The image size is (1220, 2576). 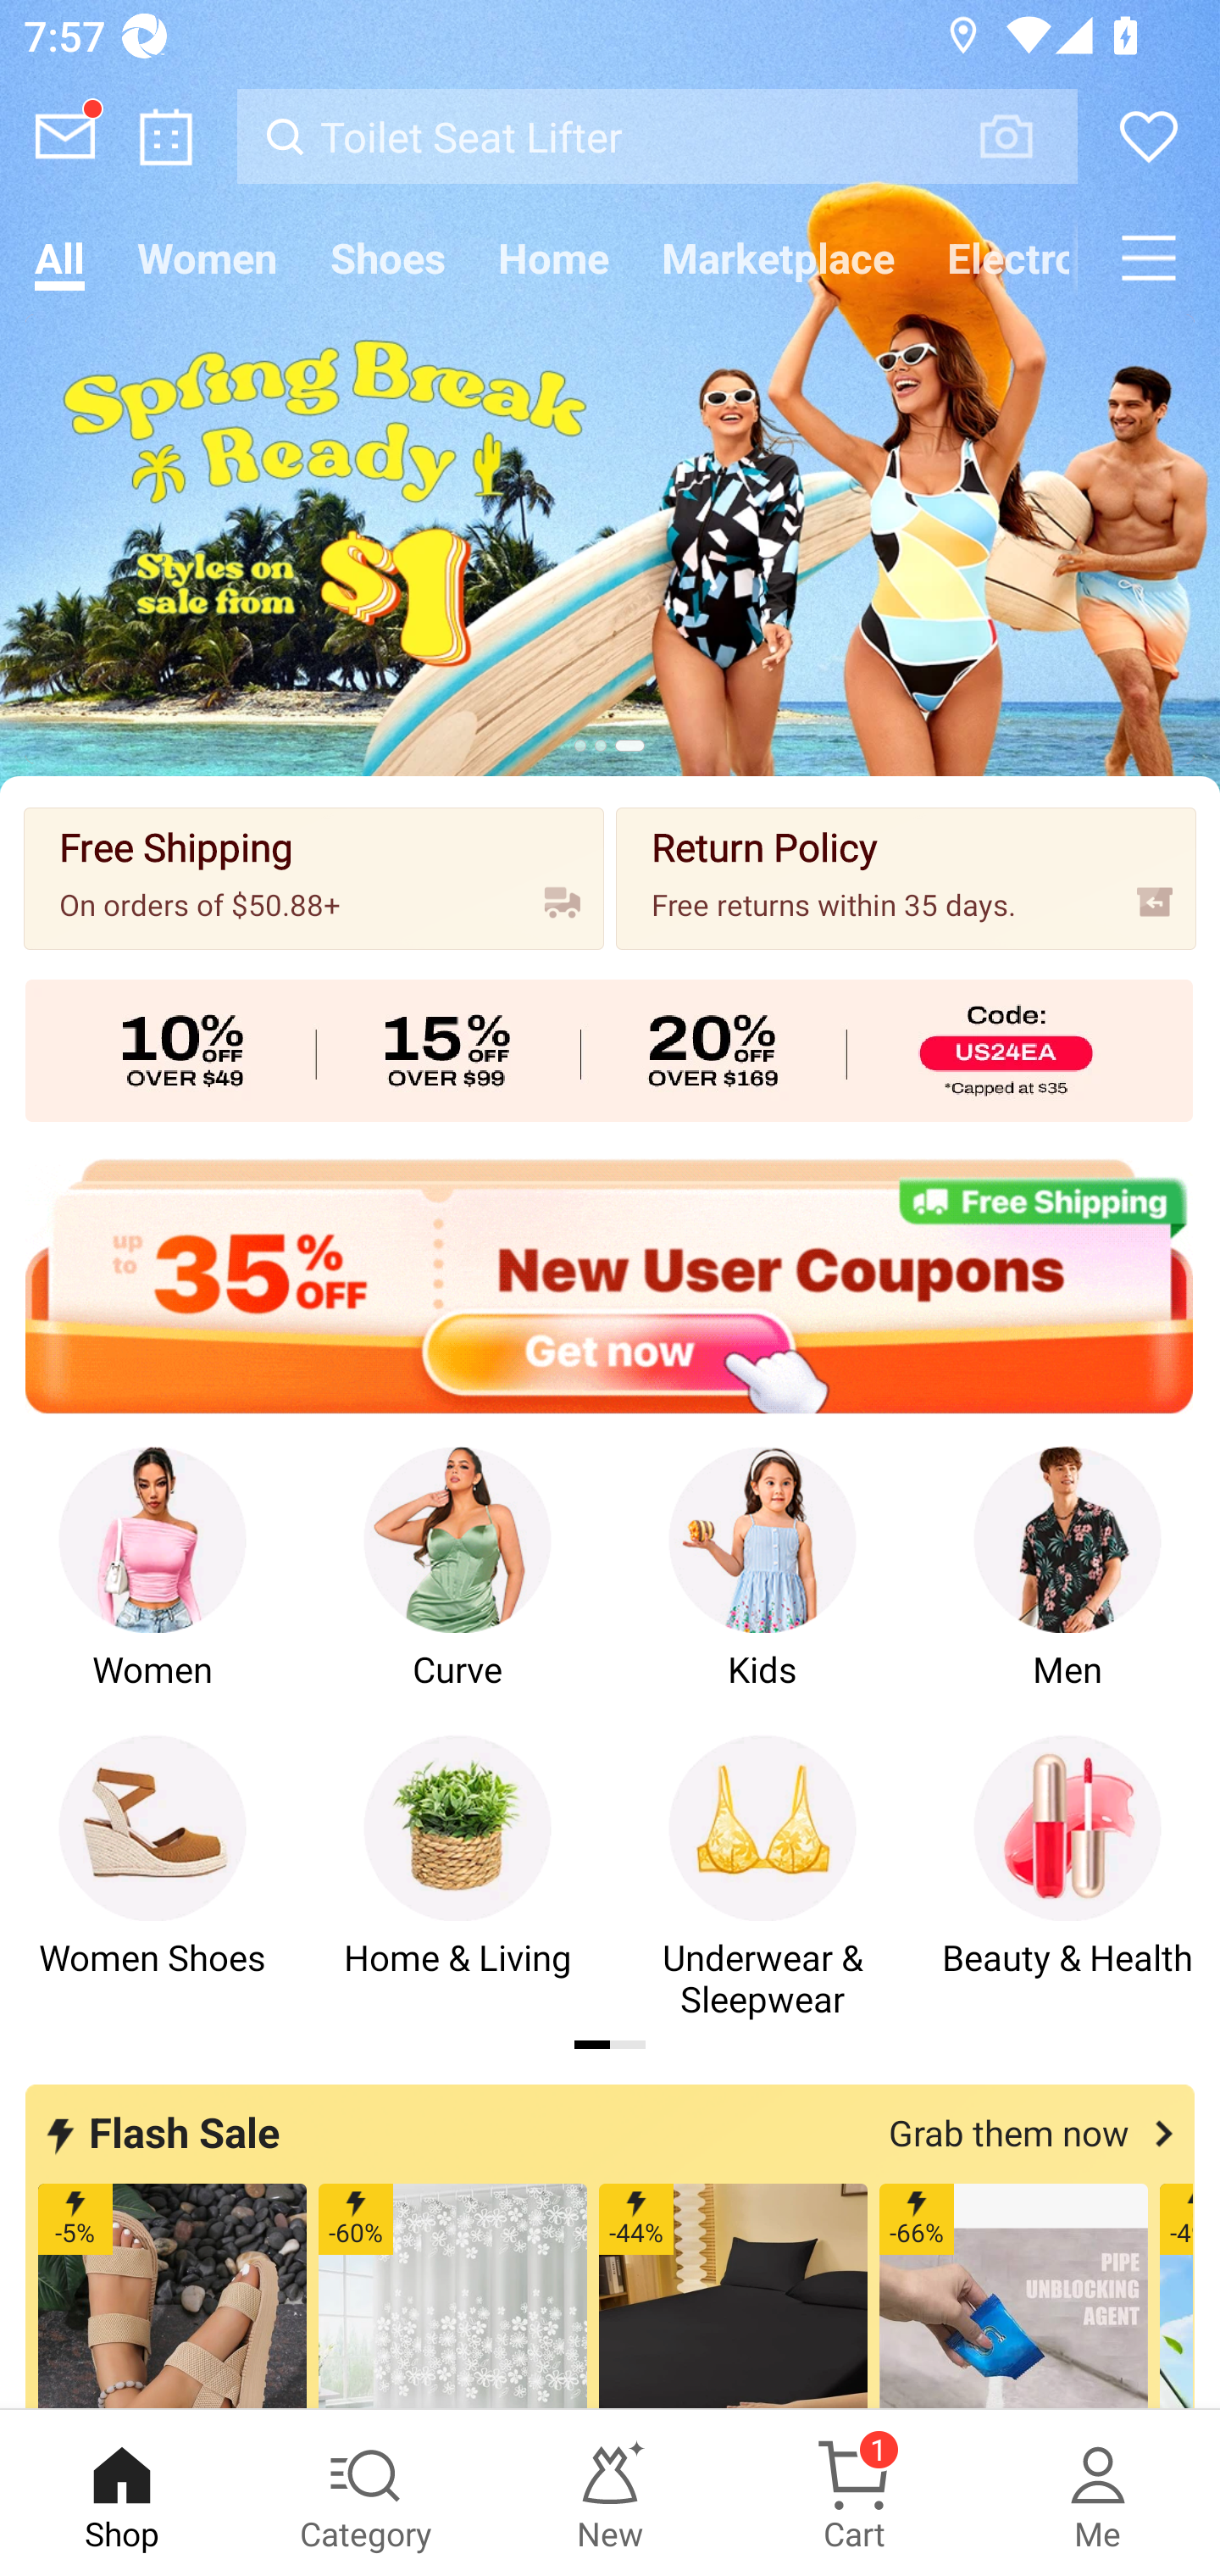 I want to click on Women, so click(x=207, y=258).